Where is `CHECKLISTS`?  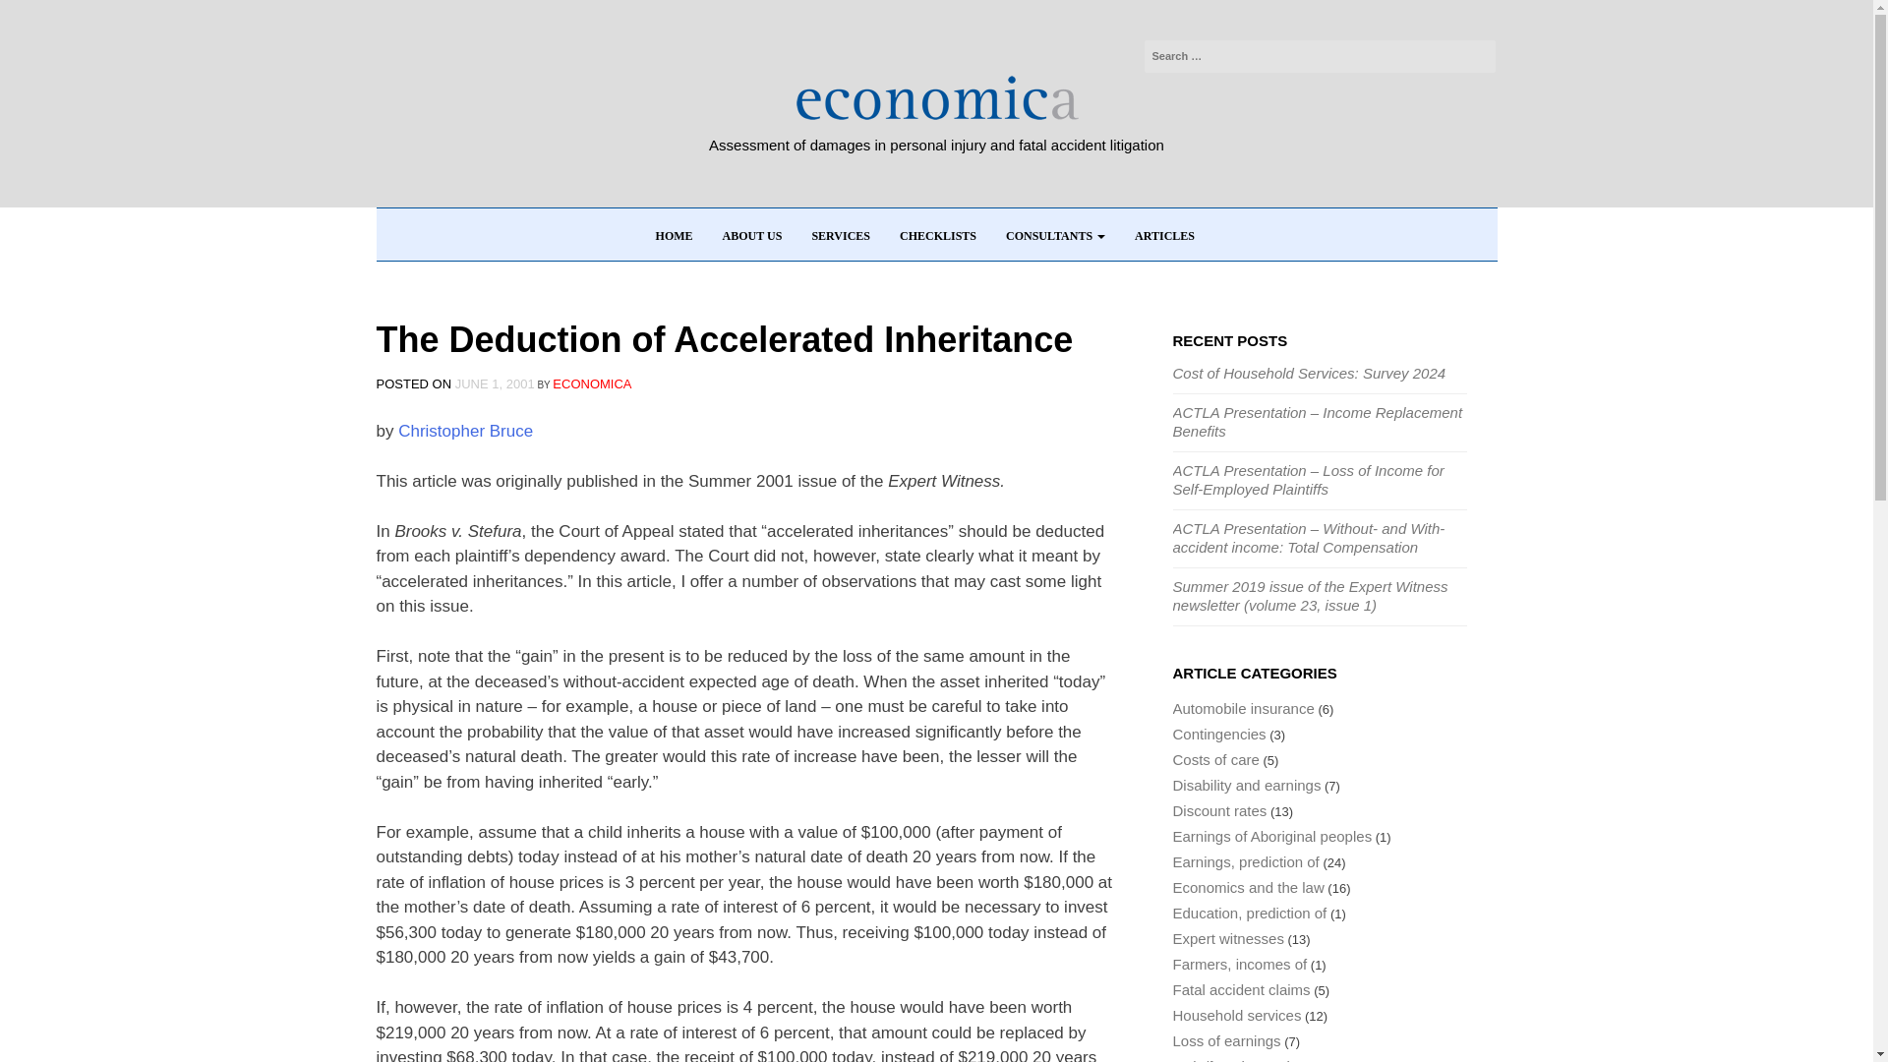
CHECKLISTS is located at coordinates (938, 235).